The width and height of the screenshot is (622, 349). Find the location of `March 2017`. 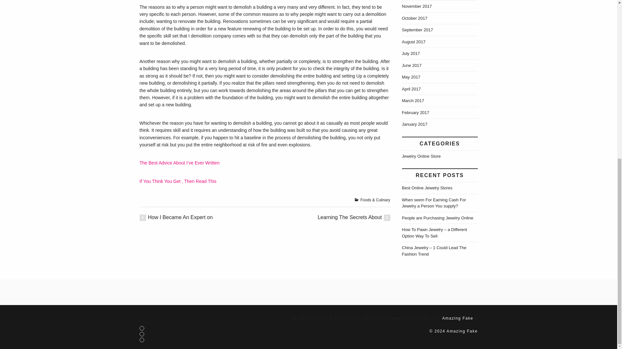

March 2017 is located at coordinates (413, 100).